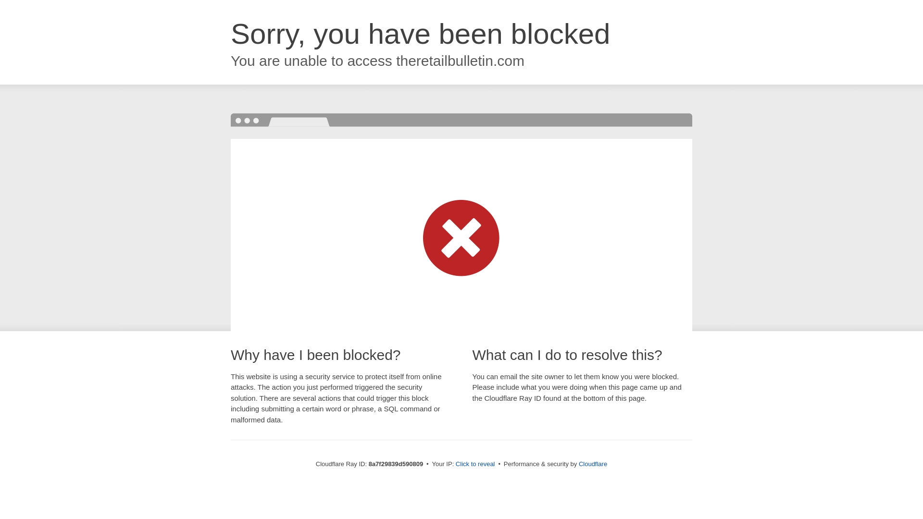 Image resolution: width=923 pixels, height=519 pixels. I want to click on Cloudflare, so click(593, 464).